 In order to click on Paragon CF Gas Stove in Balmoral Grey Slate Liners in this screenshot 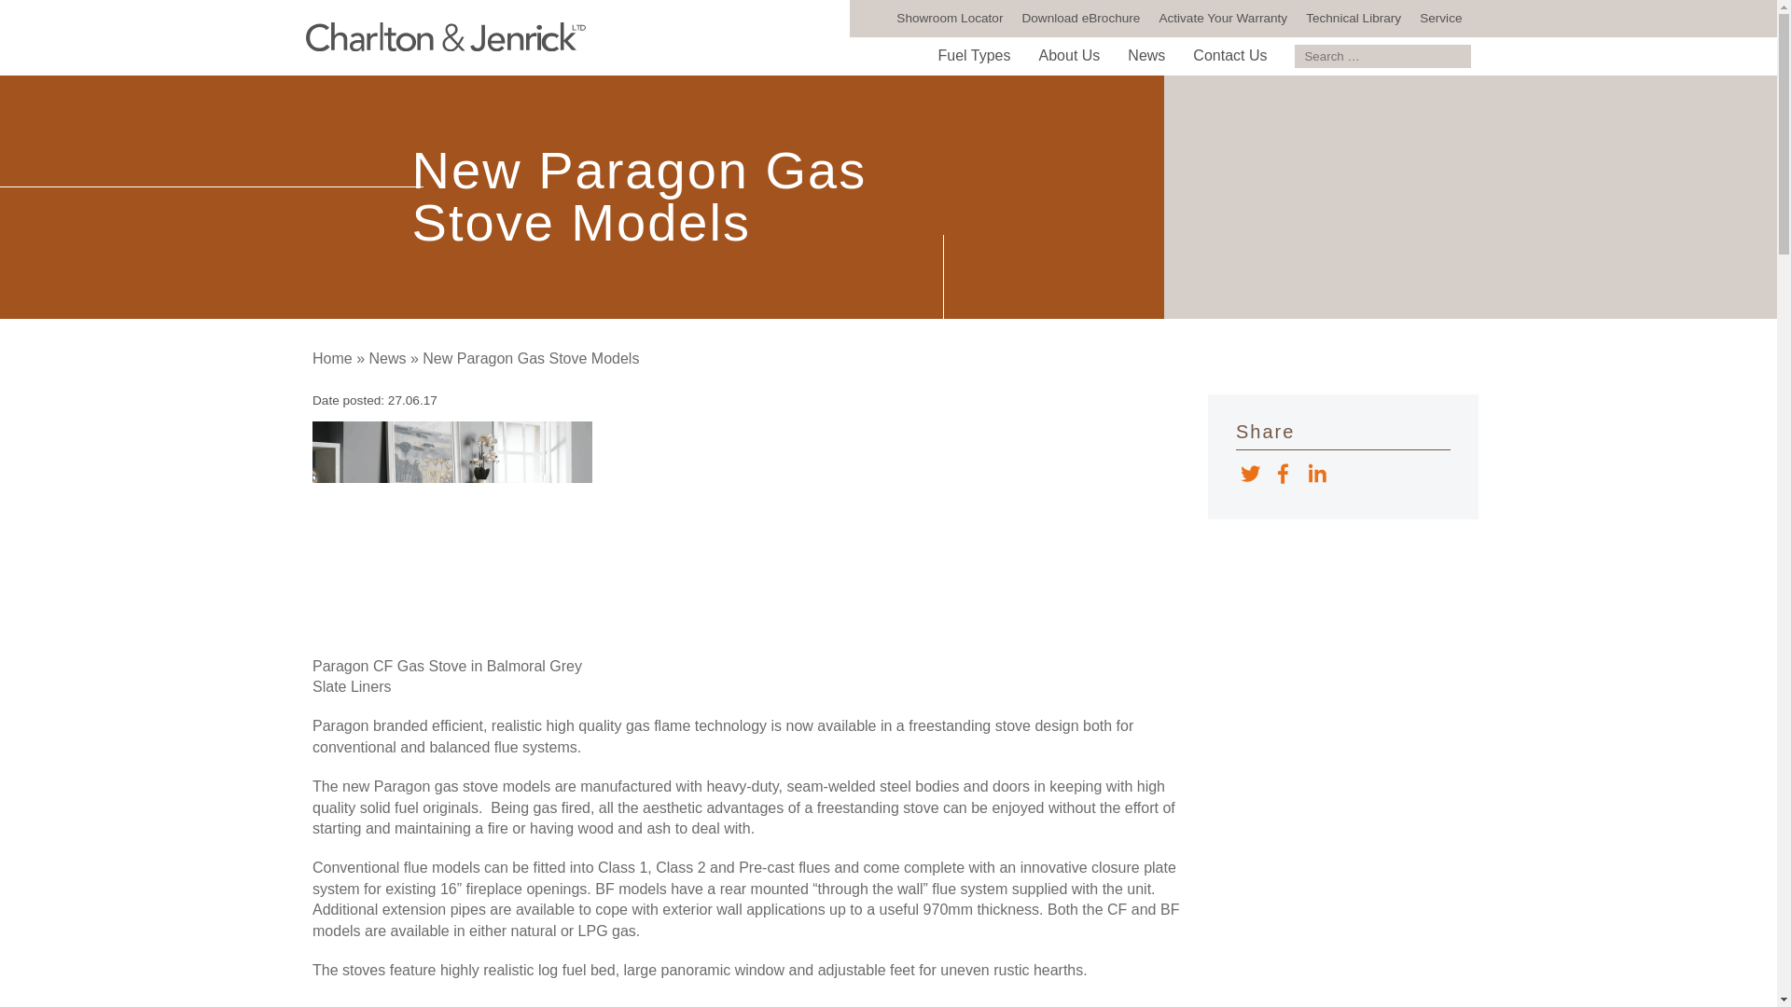, I will do `click(451, 537)`.